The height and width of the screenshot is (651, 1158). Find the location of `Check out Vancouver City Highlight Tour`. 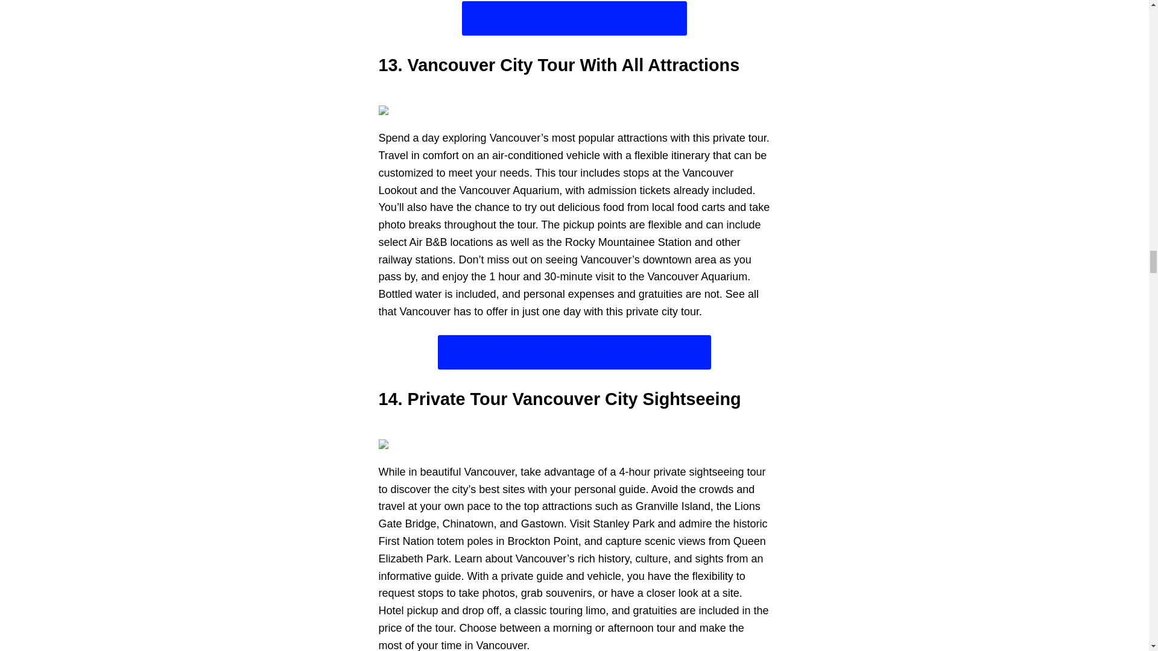

Check out Vancouver City Highlight Tour is located at coordinates (574, 18).